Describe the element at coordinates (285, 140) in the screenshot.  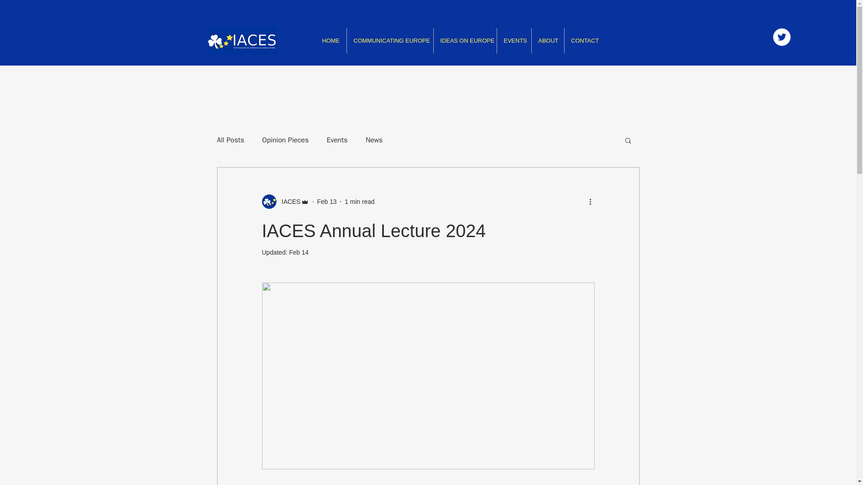
I see `Opinion Pieces` at that location.